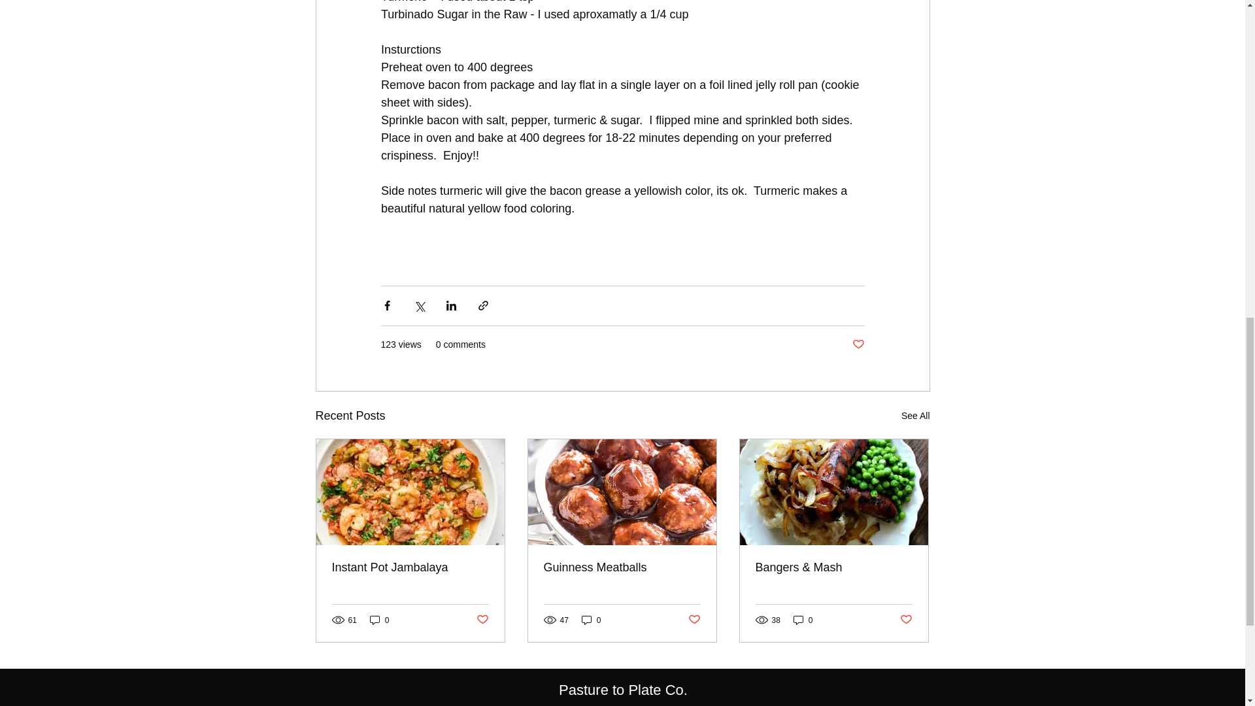 The image size is (1255, 706). What do you see at coordinates (591, 620) in the screenshot?
I see `0` at bounding box center [591, 620].